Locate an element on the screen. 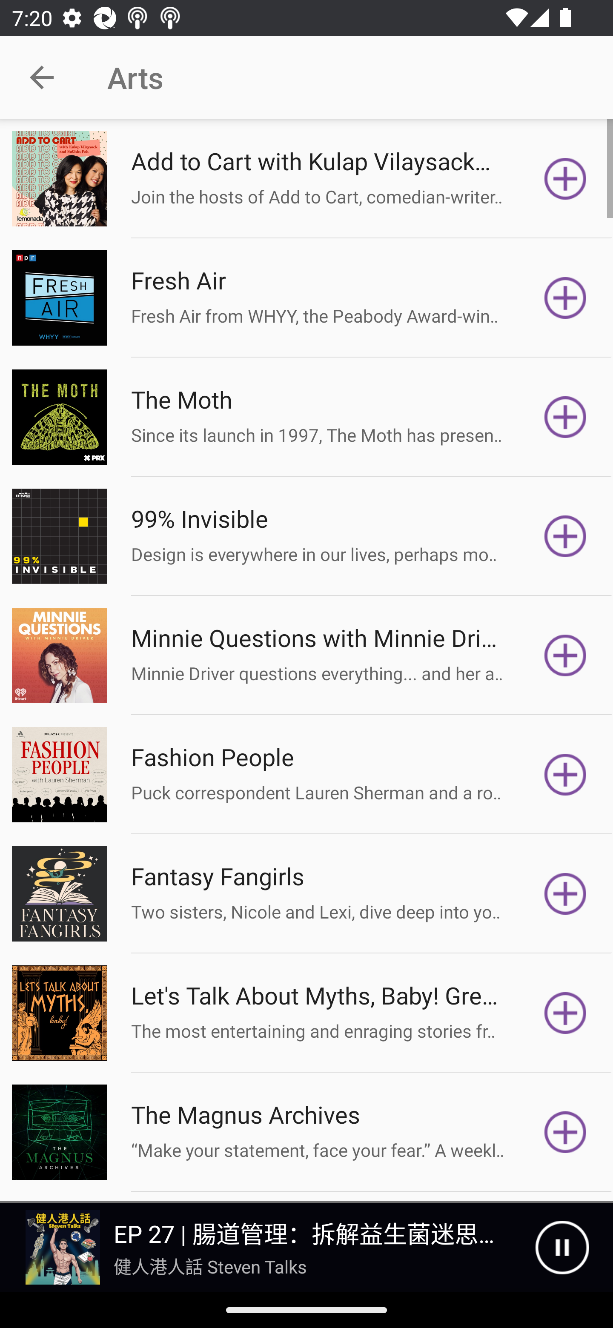 Image resolution: width=613 pixels, height=1328 pixels. Subscribe is located at coordinates (565, 1013).